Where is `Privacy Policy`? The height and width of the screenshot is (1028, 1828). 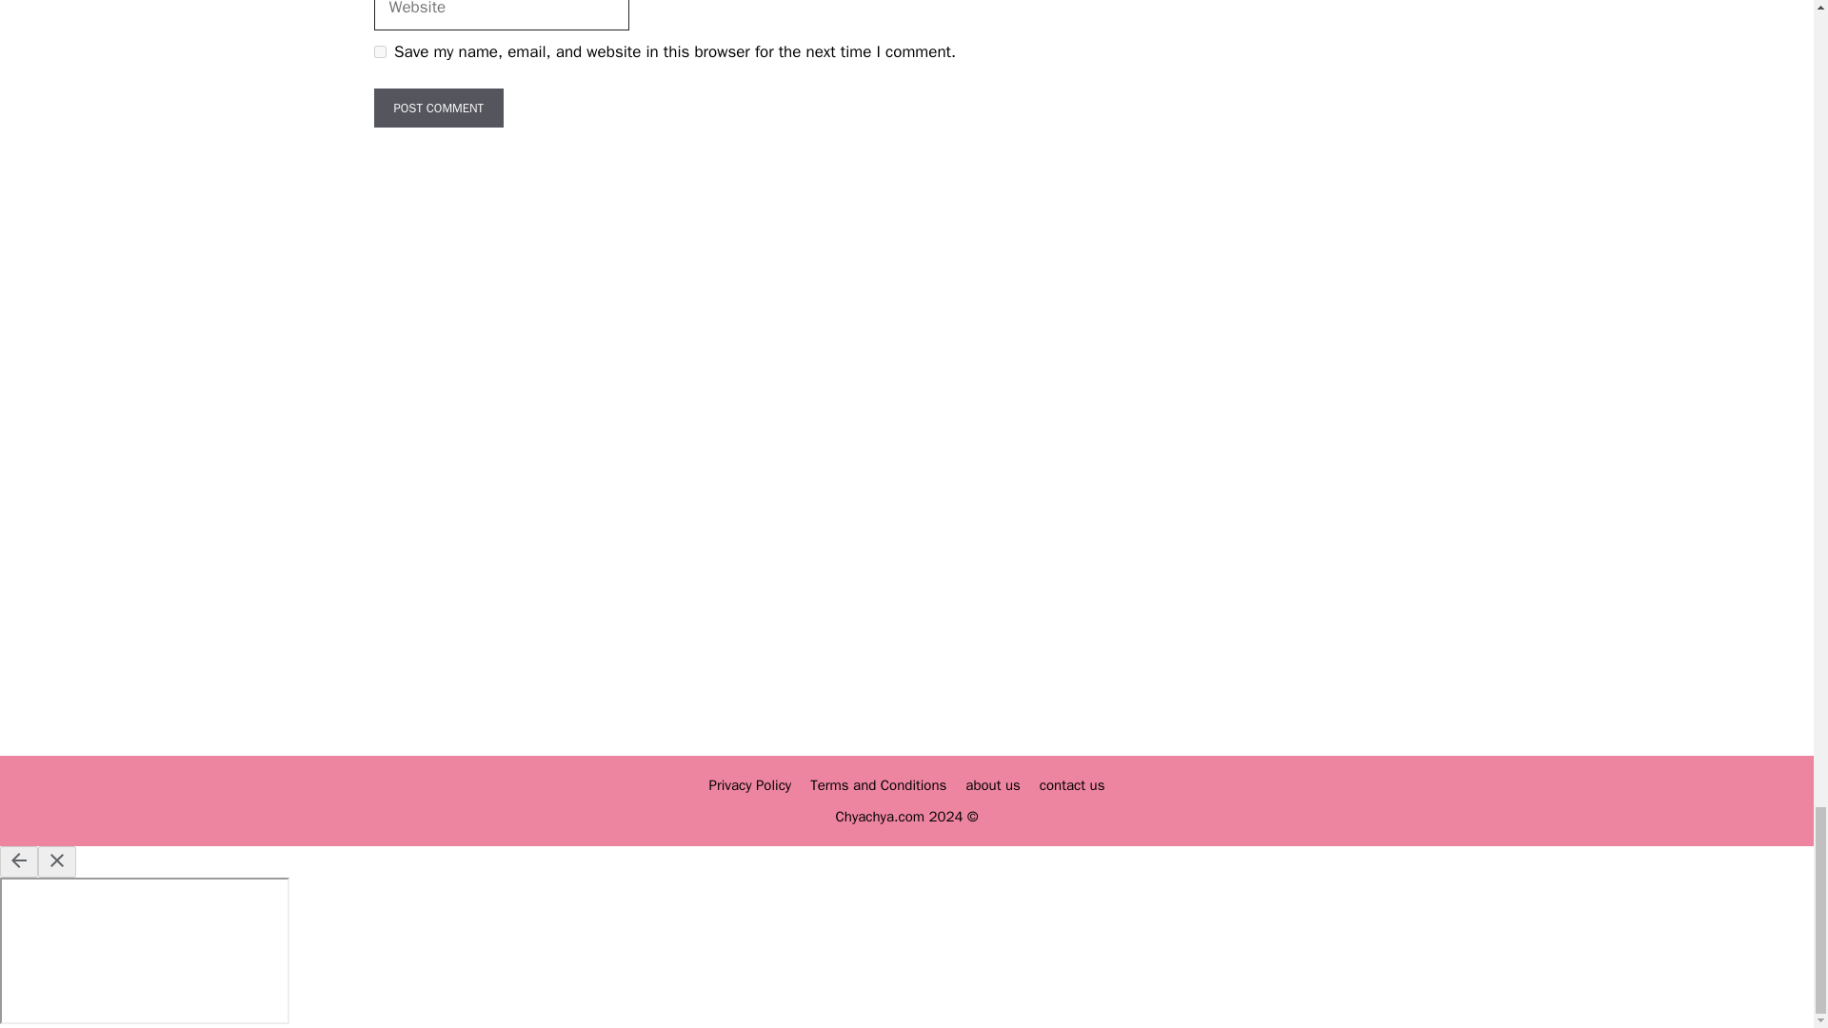
Privacy Policy is located at coordinates (750, 784).